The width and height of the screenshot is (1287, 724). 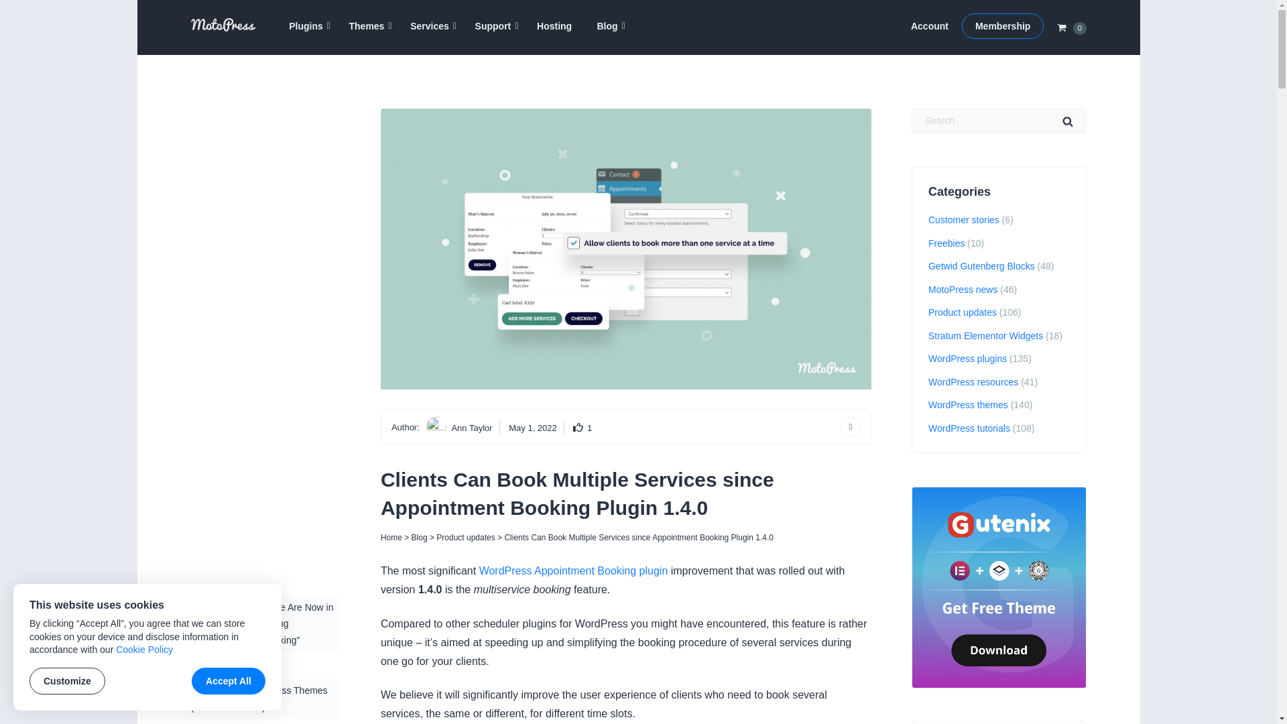 What do you see at coordinates (216, 46) in the screenshot?
I see `MotoPress` at bounding box center [216, 46].